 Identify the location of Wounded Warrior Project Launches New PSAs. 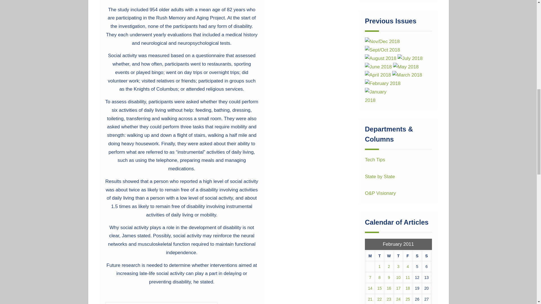
(161, 303).